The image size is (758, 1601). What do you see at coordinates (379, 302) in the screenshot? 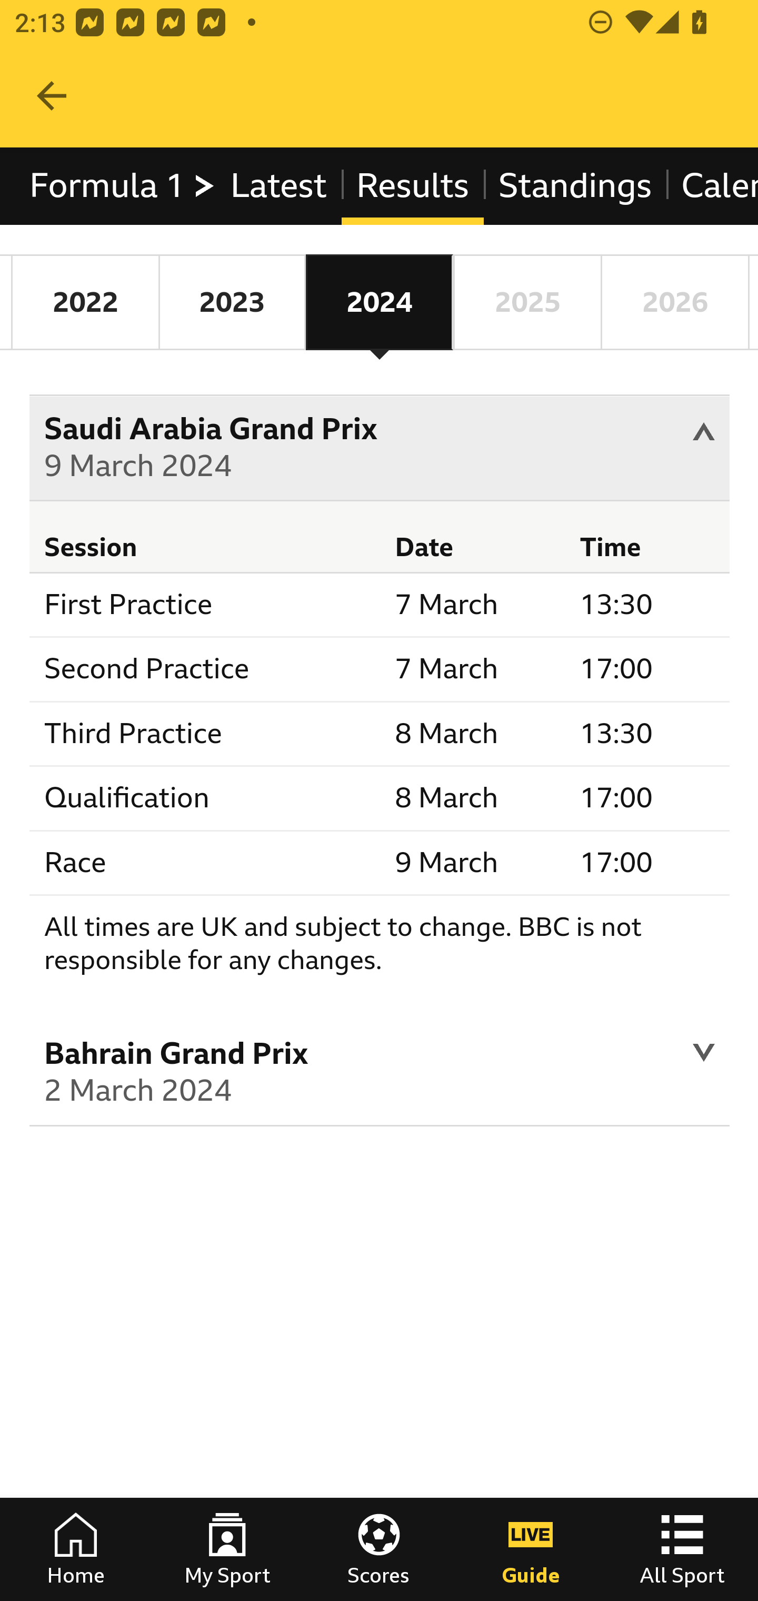
I see `2024, Selected 2024 , Selected` at bounding box center [379, 302].